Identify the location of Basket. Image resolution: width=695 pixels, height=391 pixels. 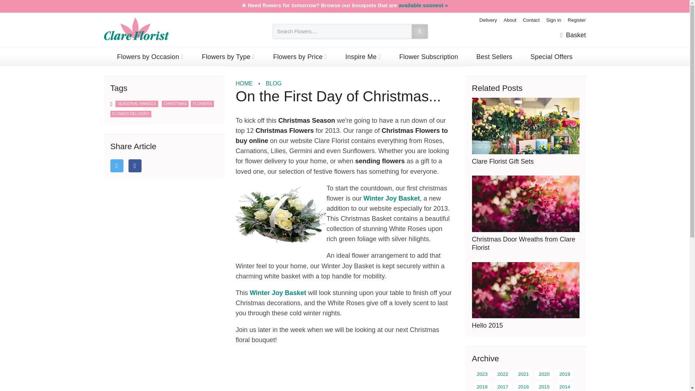
(573, 35).